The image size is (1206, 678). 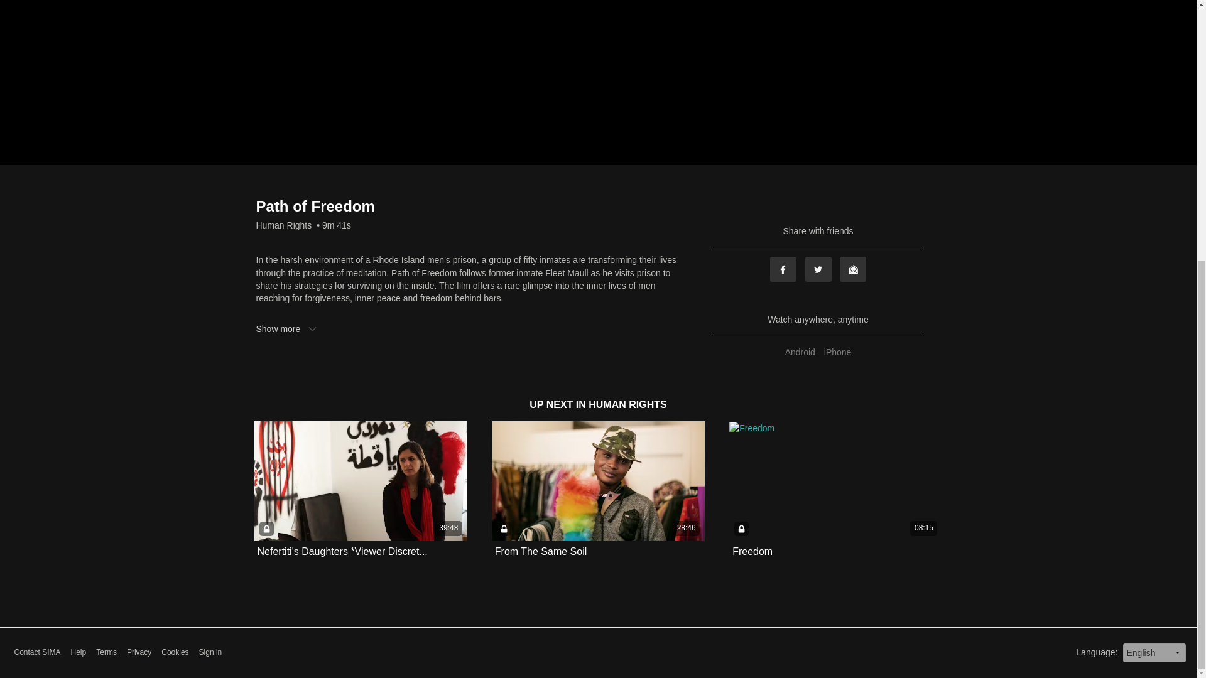 I want to click on Freedom, so click(x=752, y=551).